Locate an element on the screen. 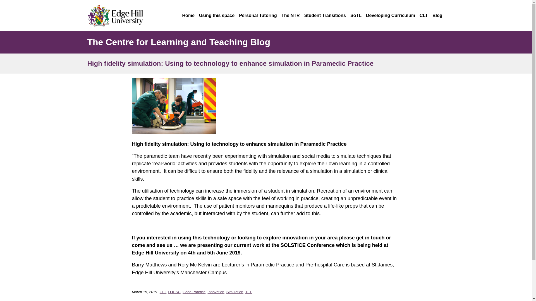 This screenshot has height=301, width=536. Using this space is located at coordinates (217, 16).